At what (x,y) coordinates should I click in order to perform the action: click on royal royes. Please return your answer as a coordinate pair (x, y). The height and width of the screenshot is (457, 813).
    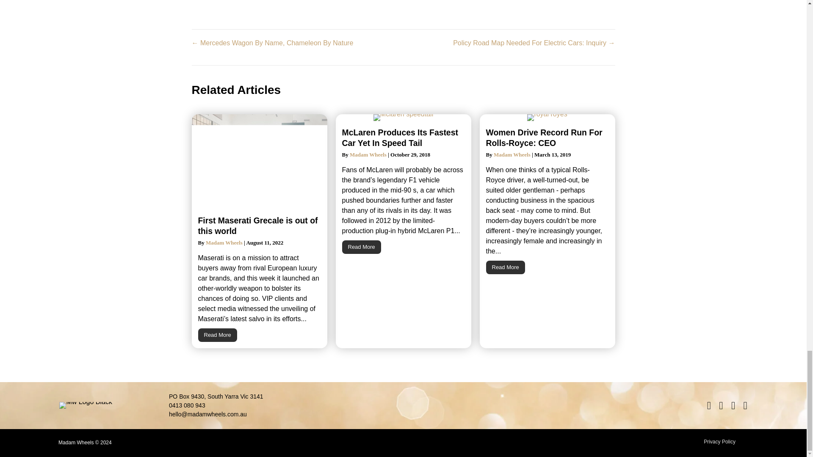
    Looking at the image, I should click on (547, 118).